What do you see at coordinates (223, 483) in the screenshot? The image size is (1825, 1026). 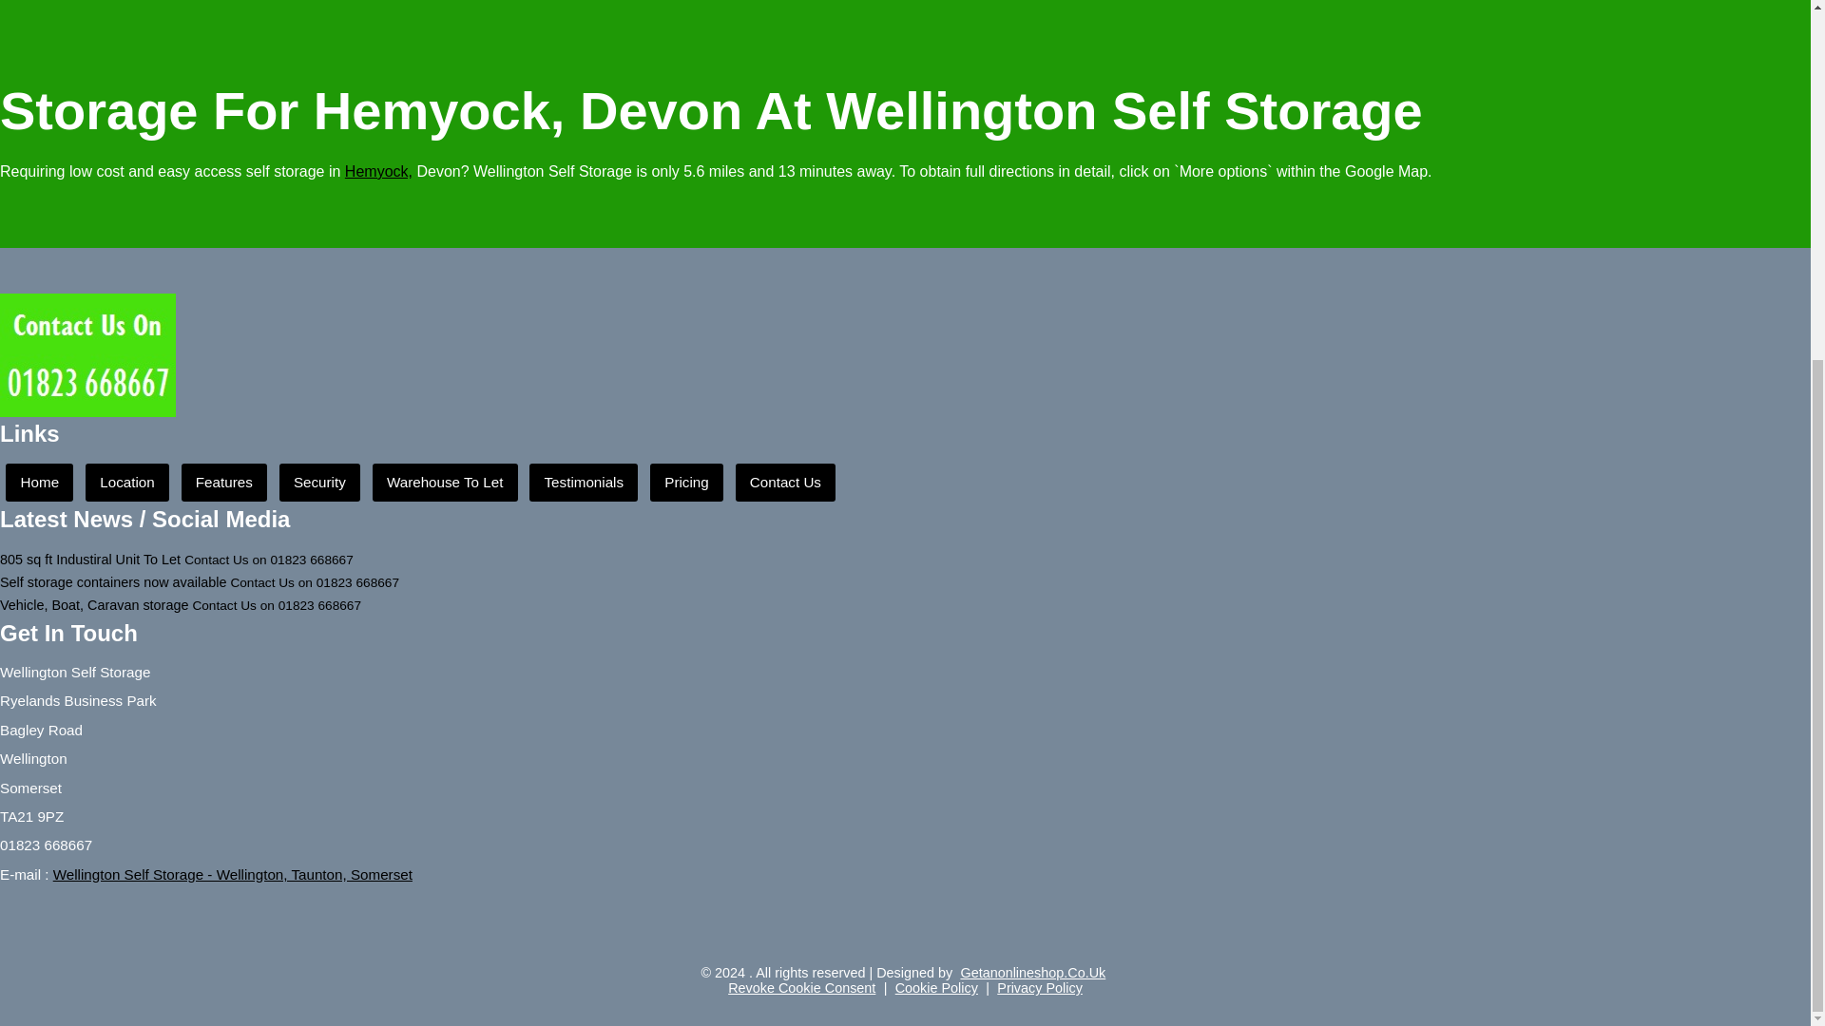 I see `Features` at bounding box center [223, 483].